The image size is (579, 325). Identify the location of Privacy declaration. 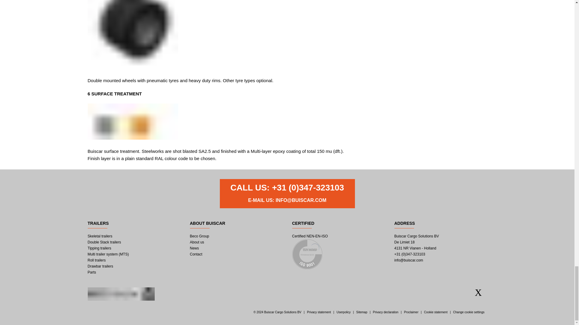
(385, 312).